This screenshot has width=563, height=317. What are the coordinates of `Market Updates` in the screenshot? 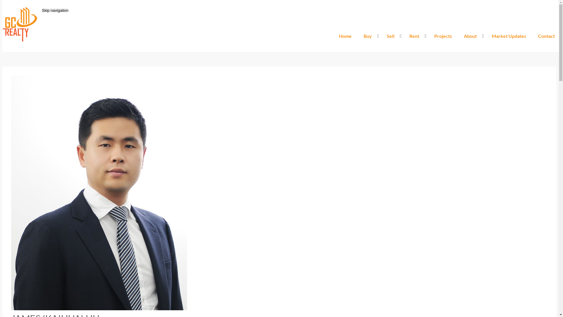 It's located at (509, 36).